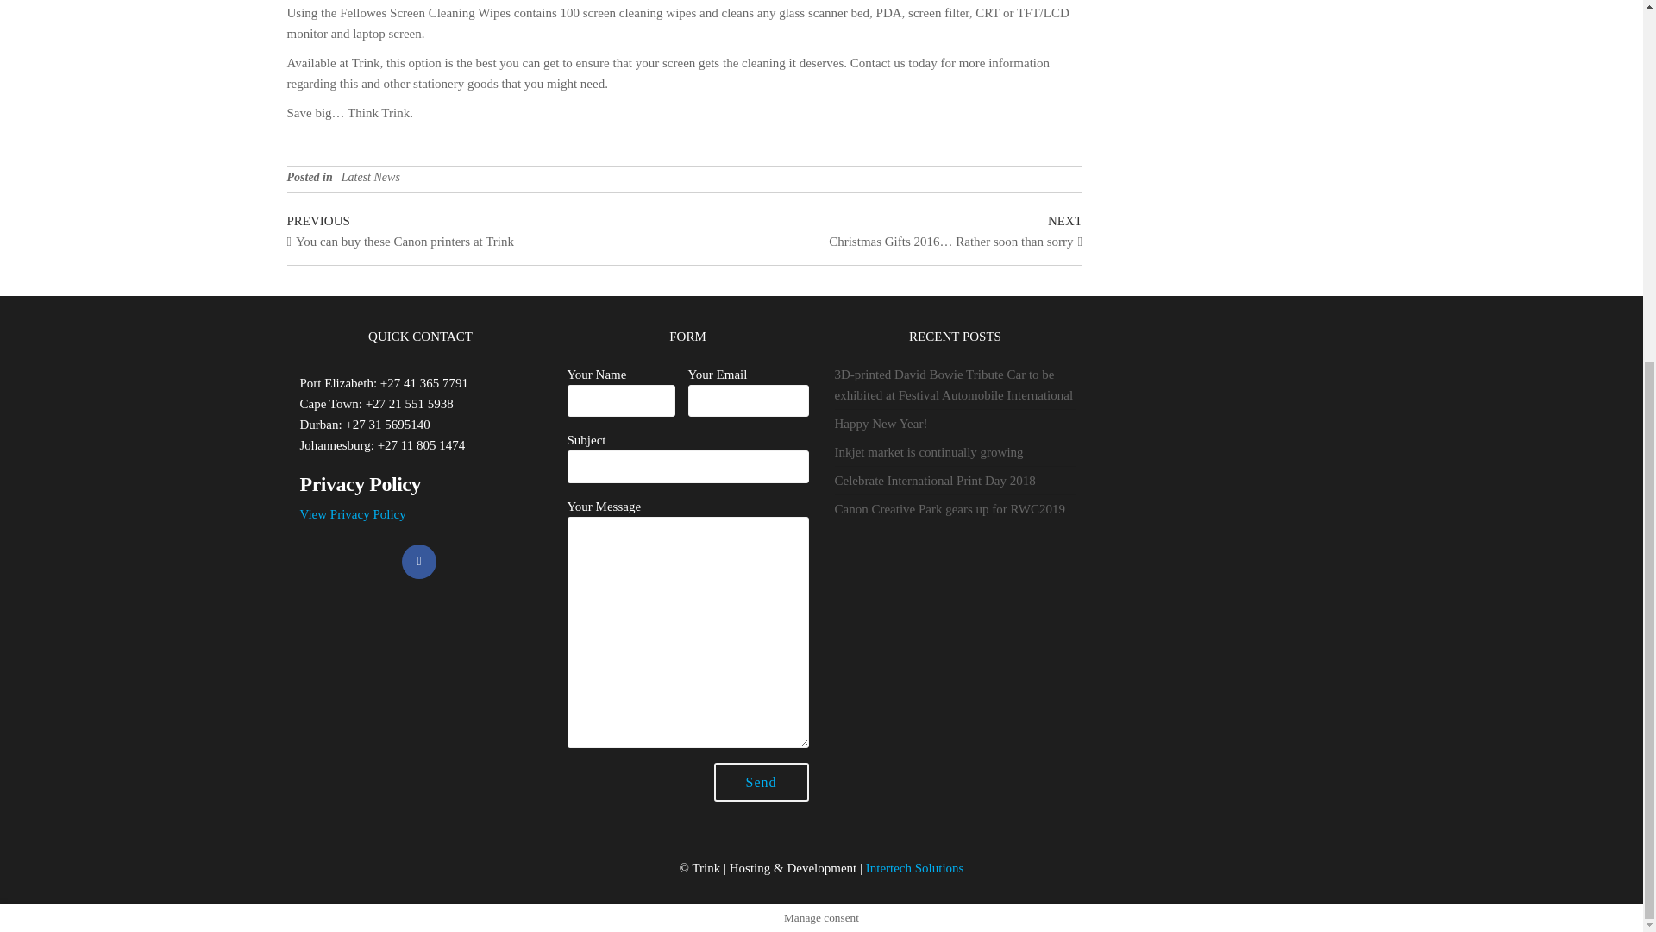  Describe the element at coordinates (949, 509) in the screenshot. I see `Canon Creative Park gears up for RWC2019` at that location.